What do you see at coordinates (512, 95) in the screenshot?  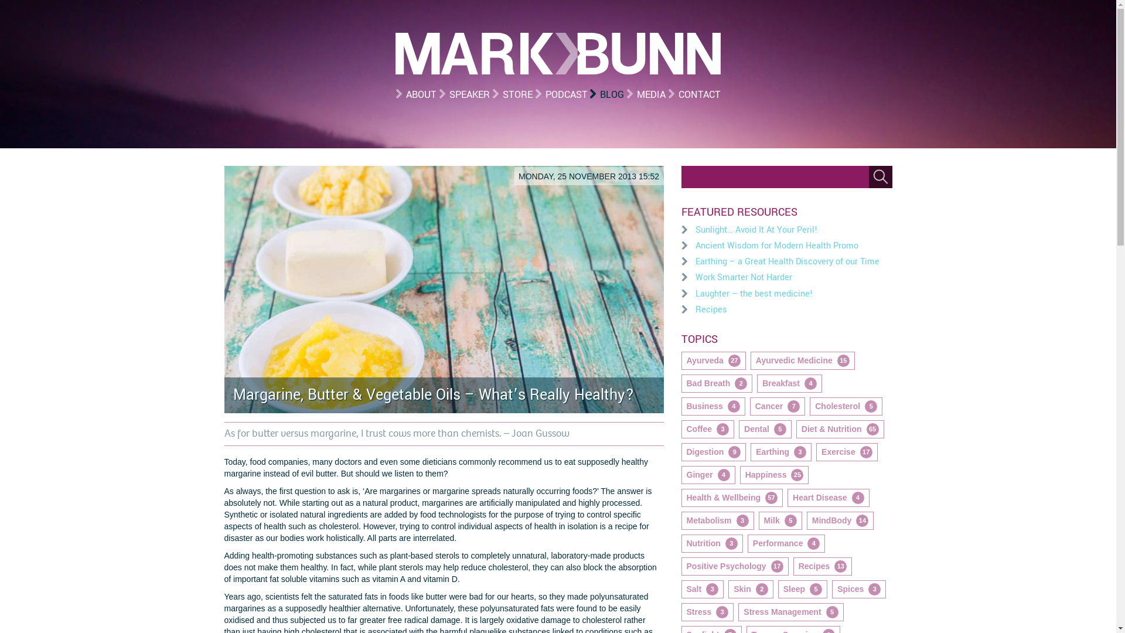 I see `STORE` at bounding box center [512, 95].